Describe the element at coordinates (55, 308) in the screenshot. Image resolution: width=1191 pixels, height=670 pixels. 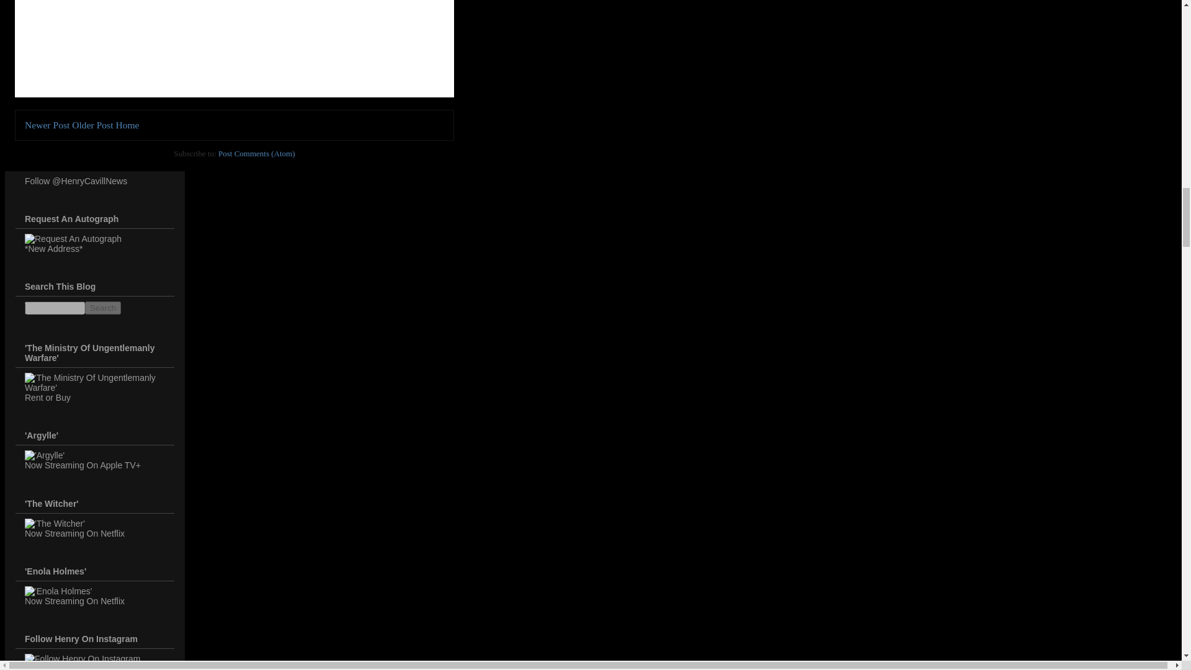
I see `search` at that location.